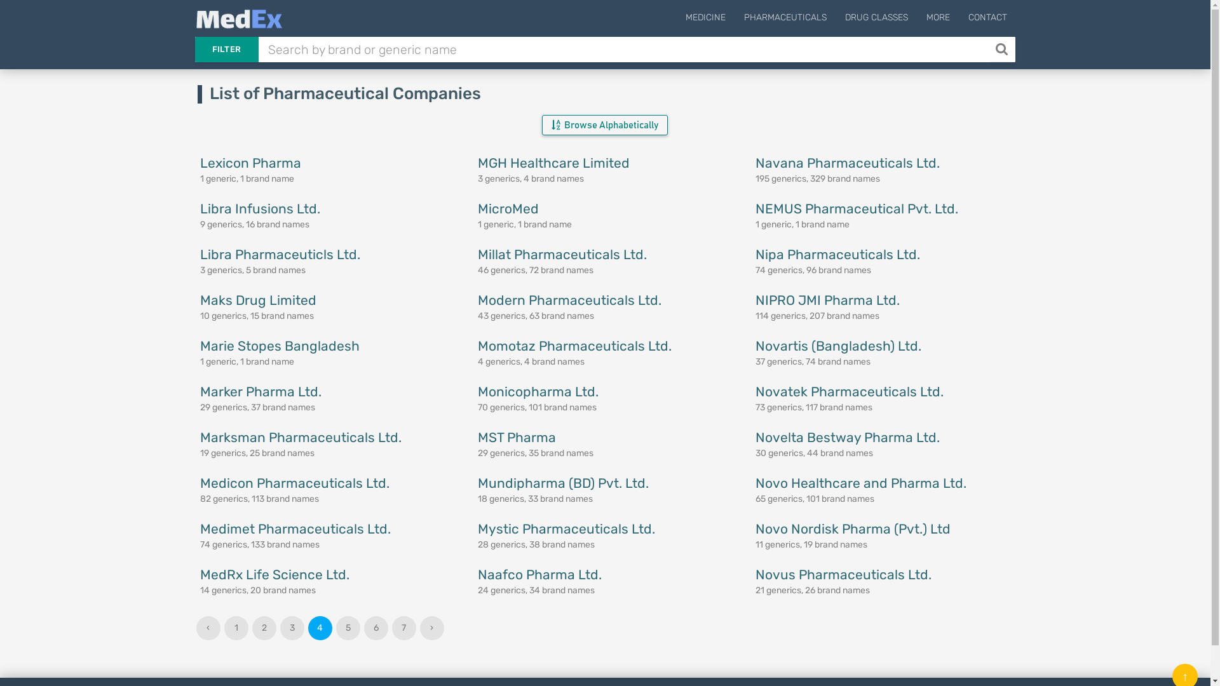  Describe the element at coordinates (239, 19) in the screenshot. I see `MedEx` at that location.